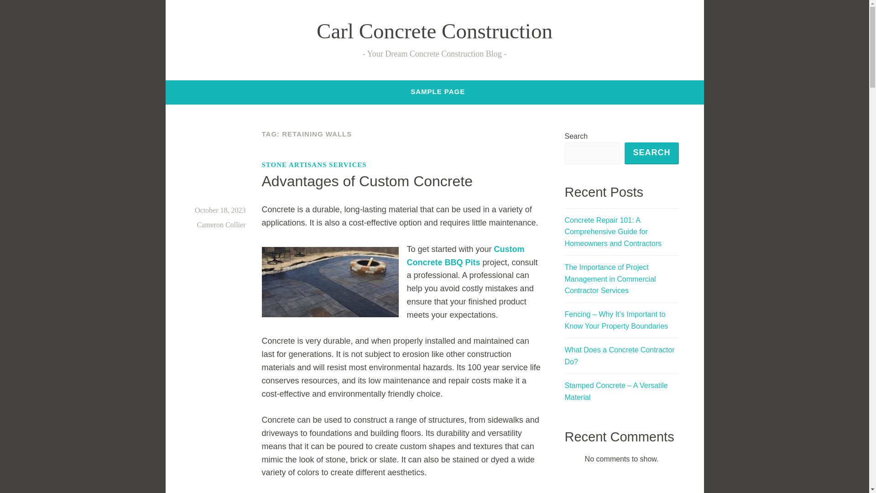  I want to click on SEARCH, so click(651, 153).